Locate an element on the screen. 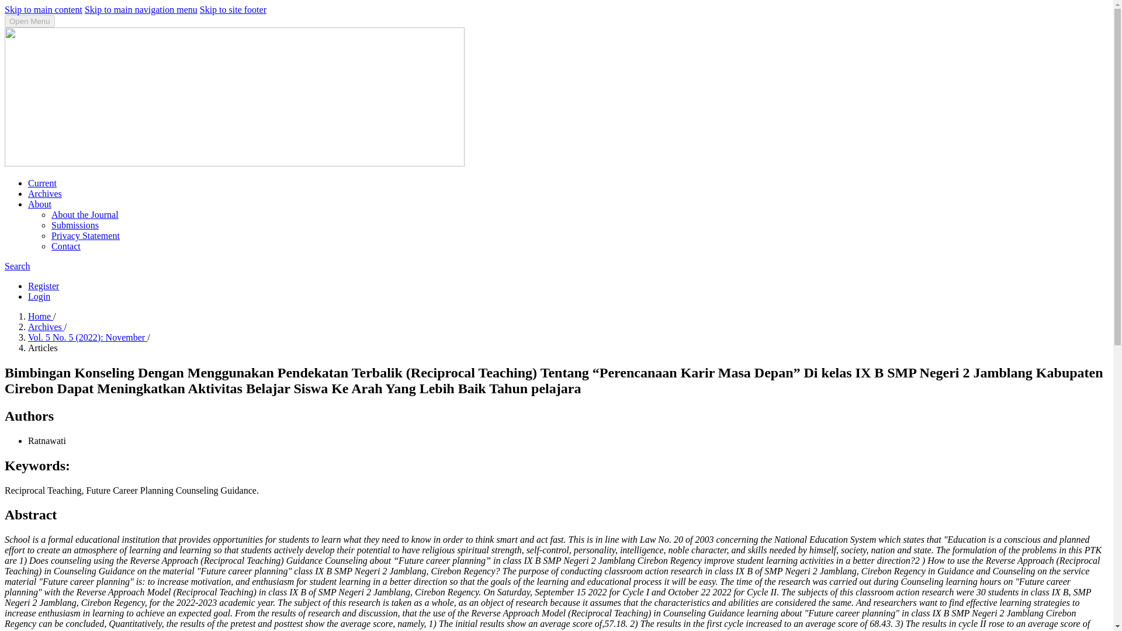 The image size is (1122, 631). Home is located at coordinates (40, 316).